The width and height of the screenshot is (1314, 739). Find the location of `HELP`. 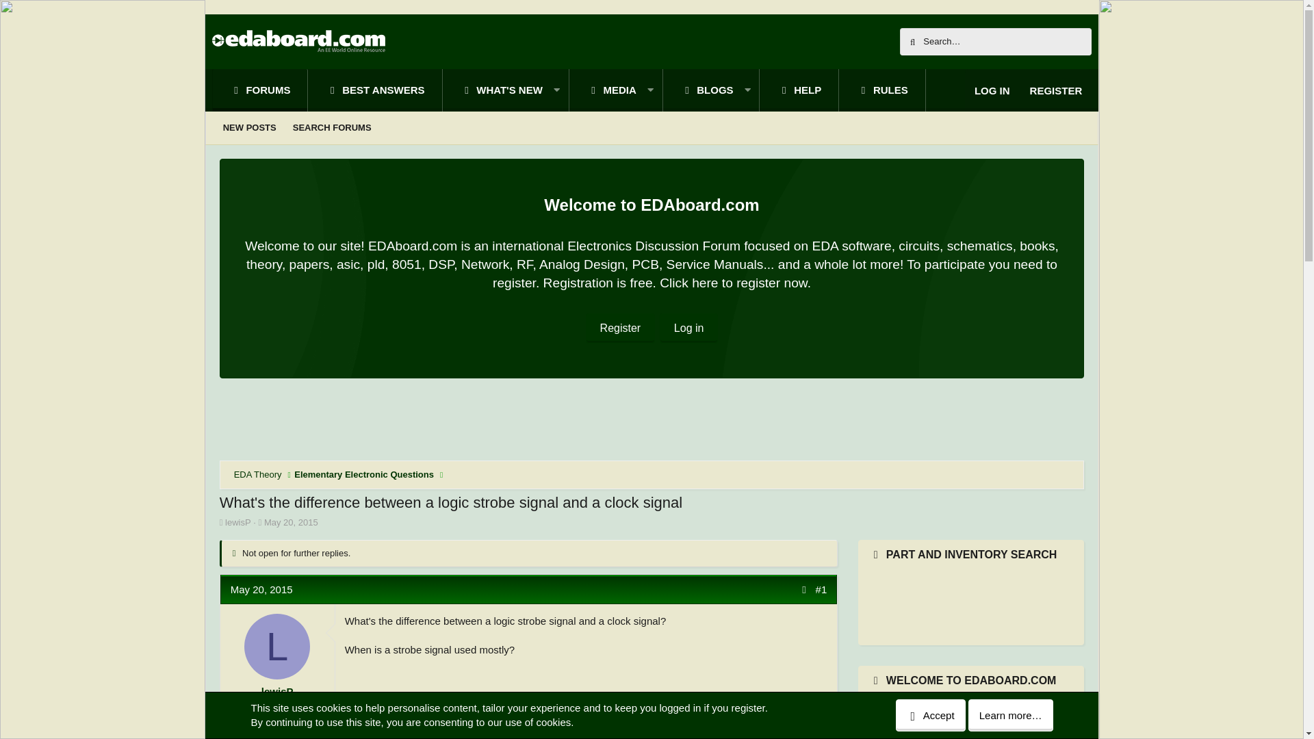

HELP is located at coordinates (799, 90).